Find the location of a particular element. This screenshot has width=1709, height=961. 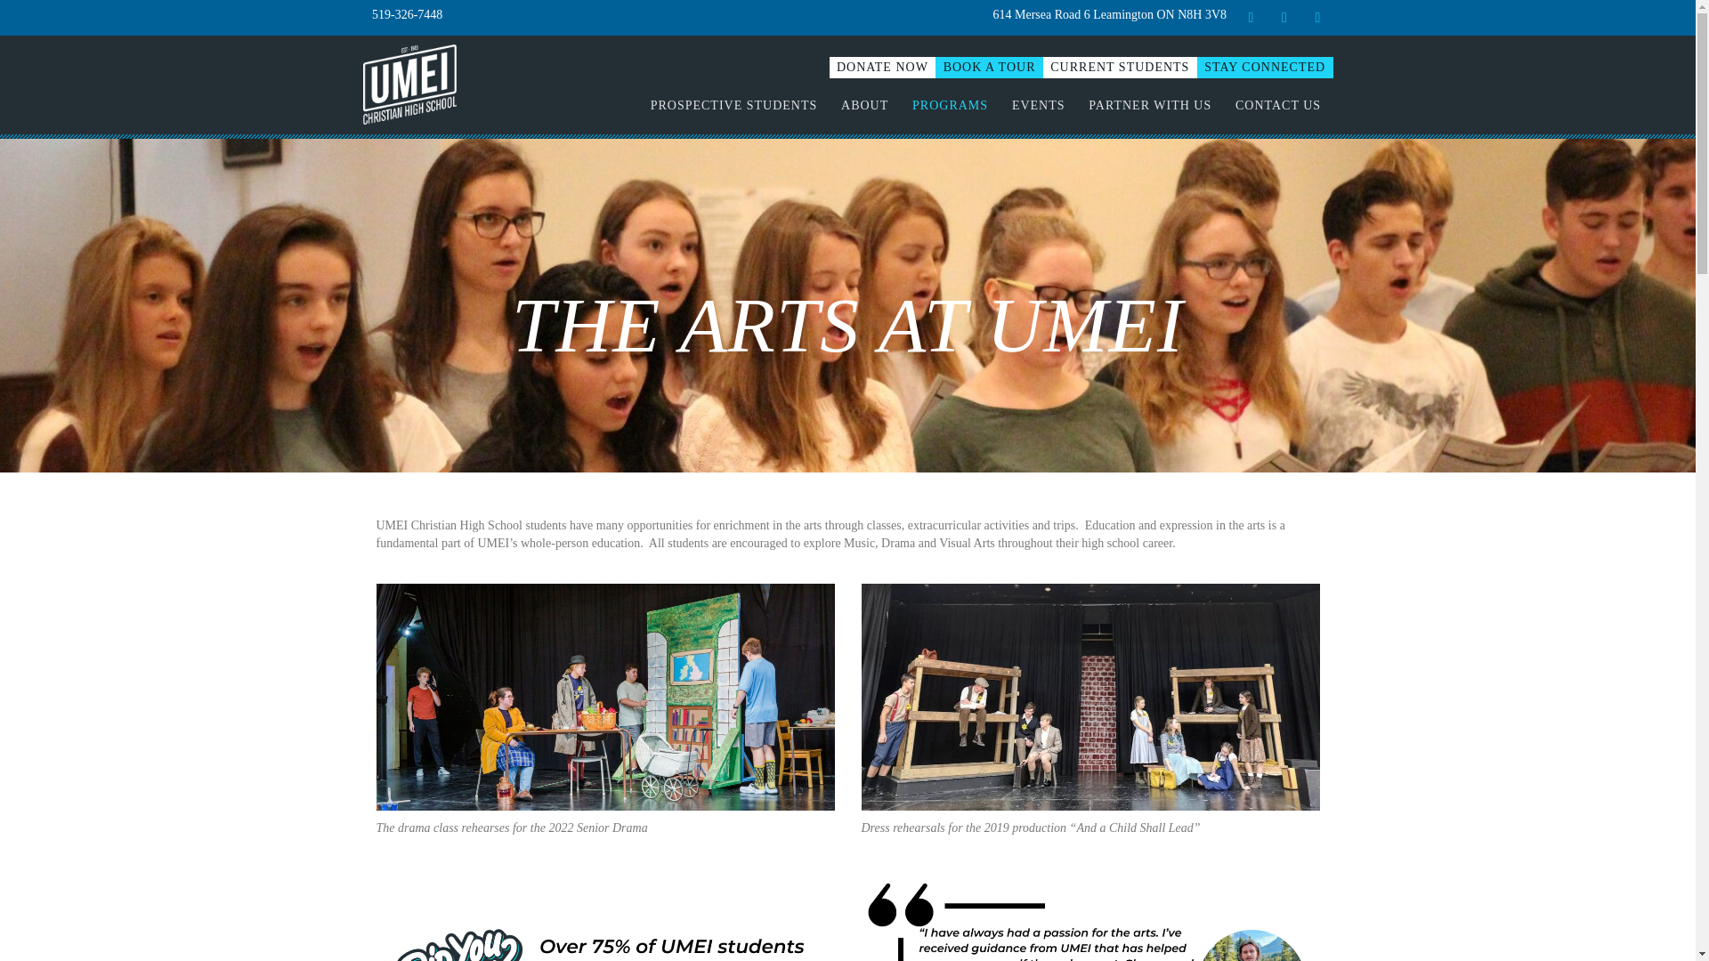

ABOUT is located at coordinates (864, 104).